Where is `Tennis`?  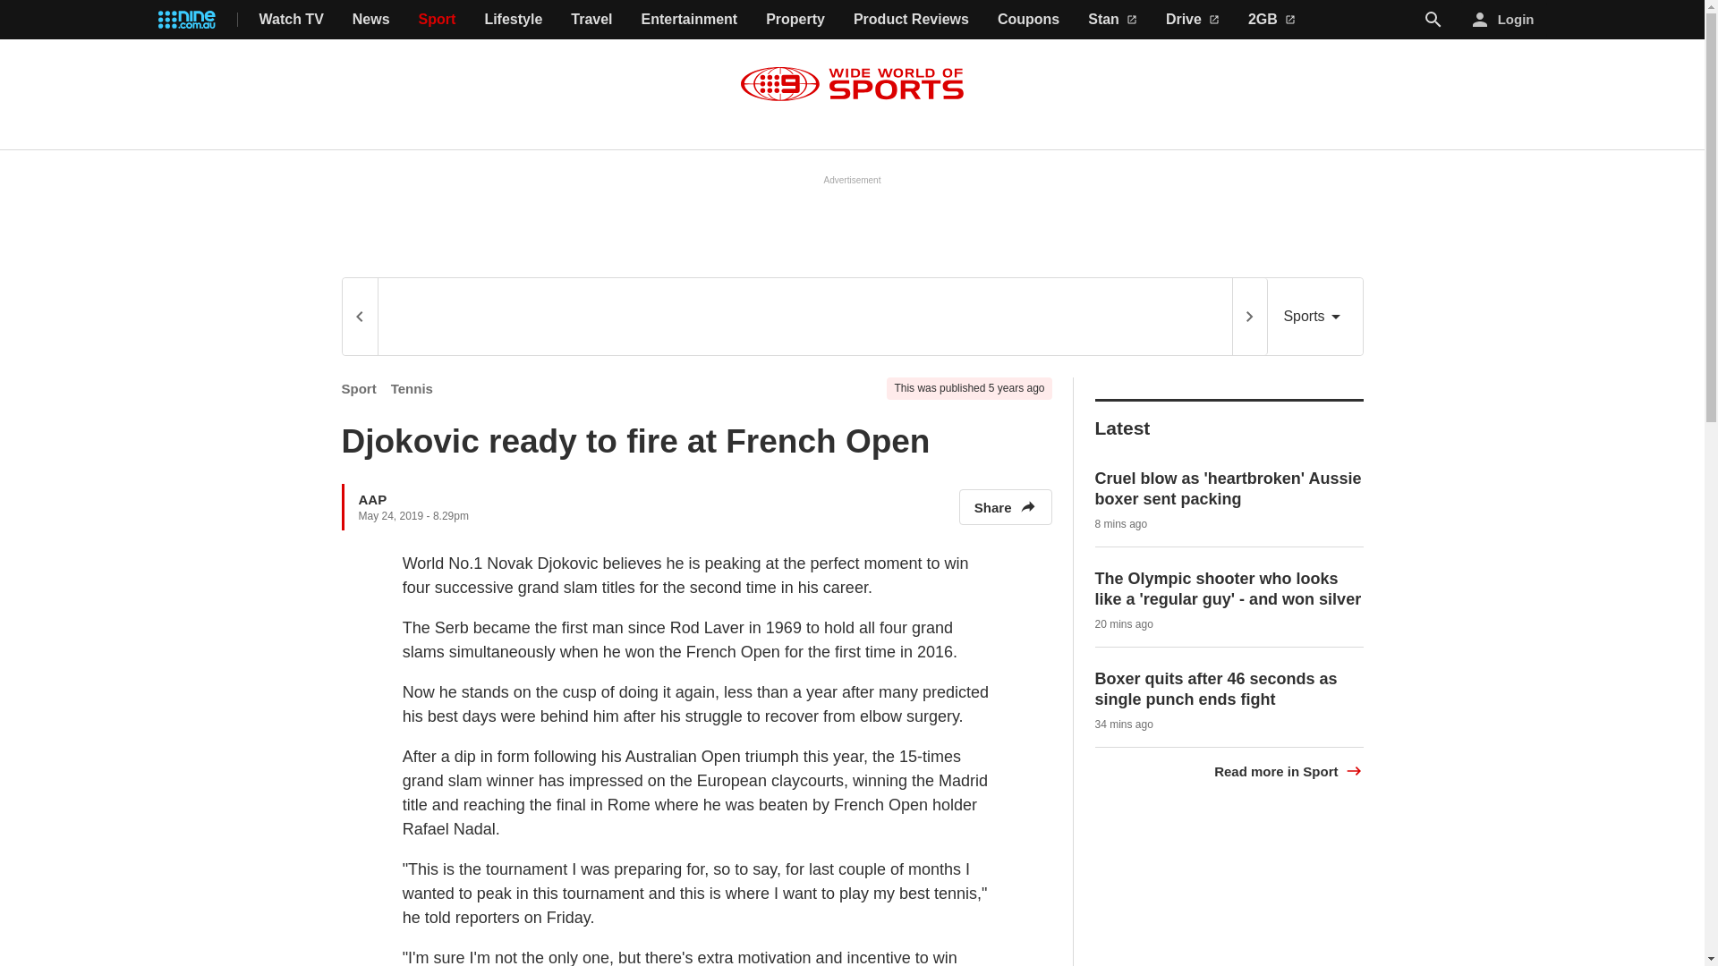
Tennis is located at coordinates (412, 388).